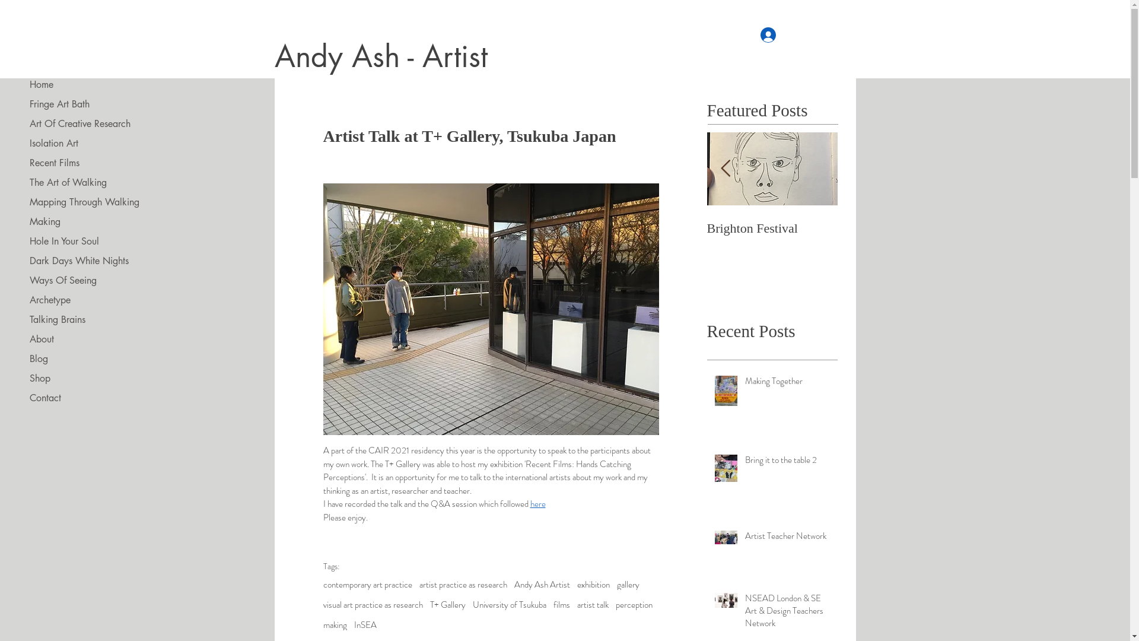  What do you see at coordinates (592, 605) in the screenshot?
I see `artist talk` at bounding box center [592, 605].